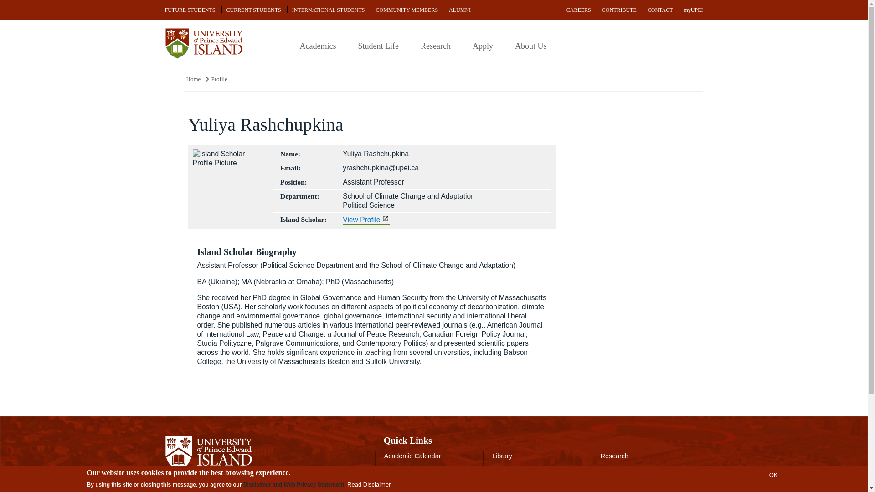 The height and width of the screenshot is (492, 875). I want to click on CONTRIBUTE, so click(619, 10).